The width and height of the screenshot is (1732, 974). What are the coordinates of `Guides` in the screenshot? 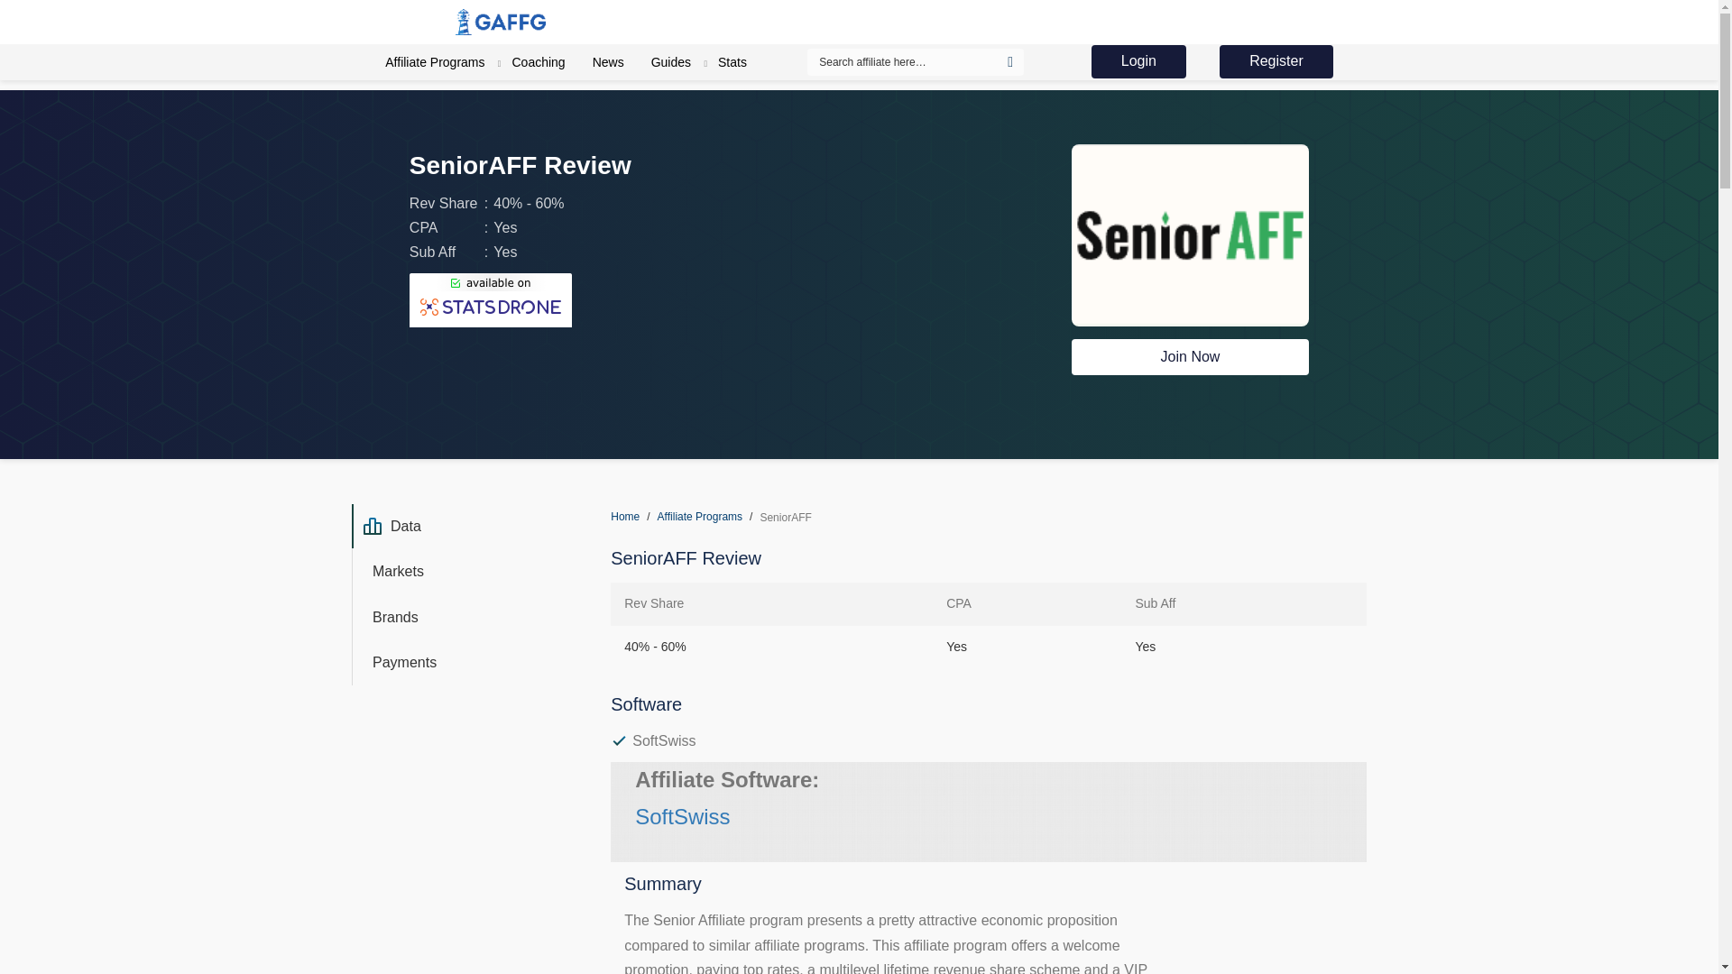 It's located at (671, 61).